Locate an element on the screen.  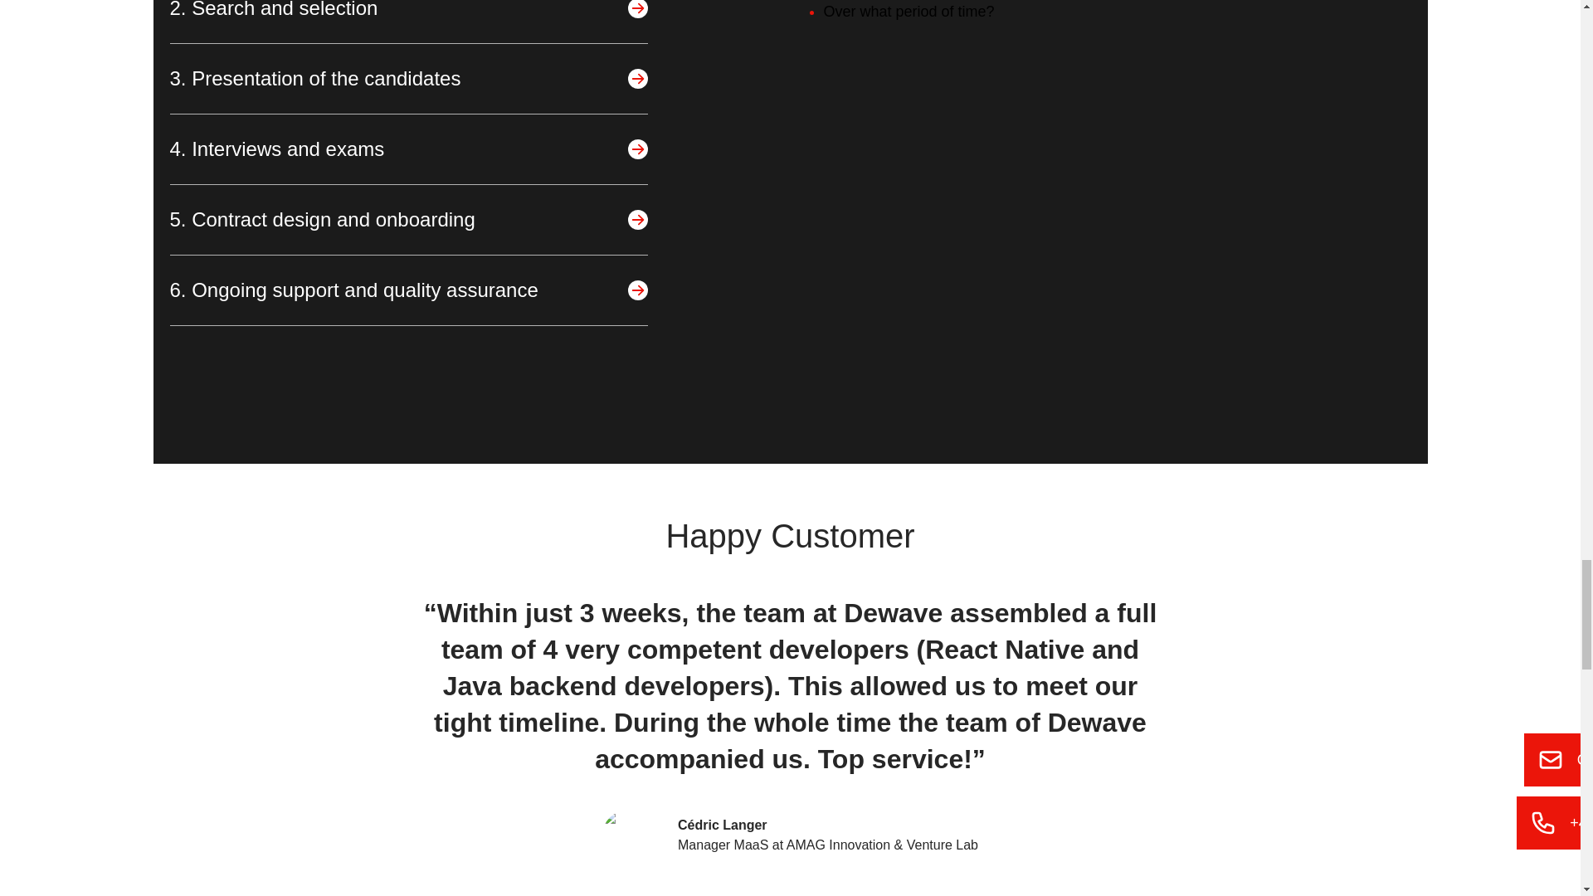
2. Search and selection is located at coordinates (407, 22).